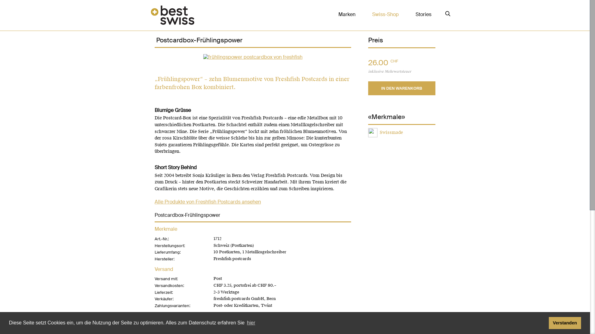  I want to click on hier, so click(251, 323).